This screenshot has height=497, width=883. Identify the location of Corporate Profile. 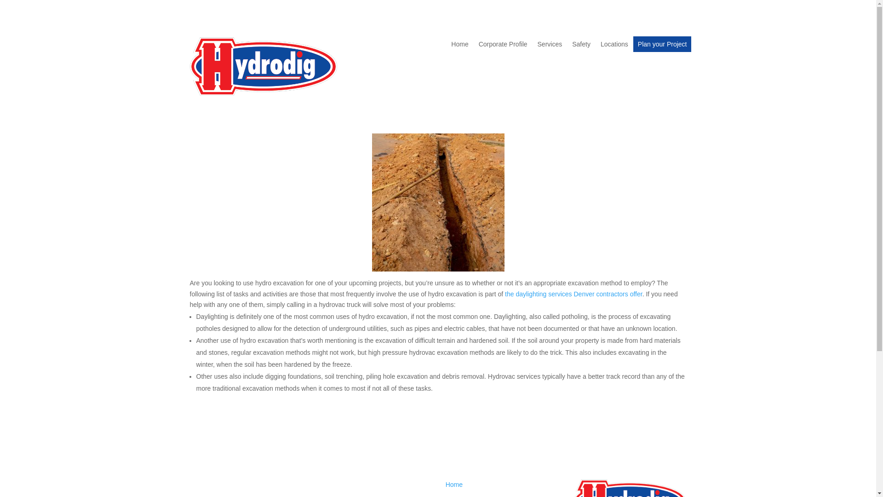
(503, 46).